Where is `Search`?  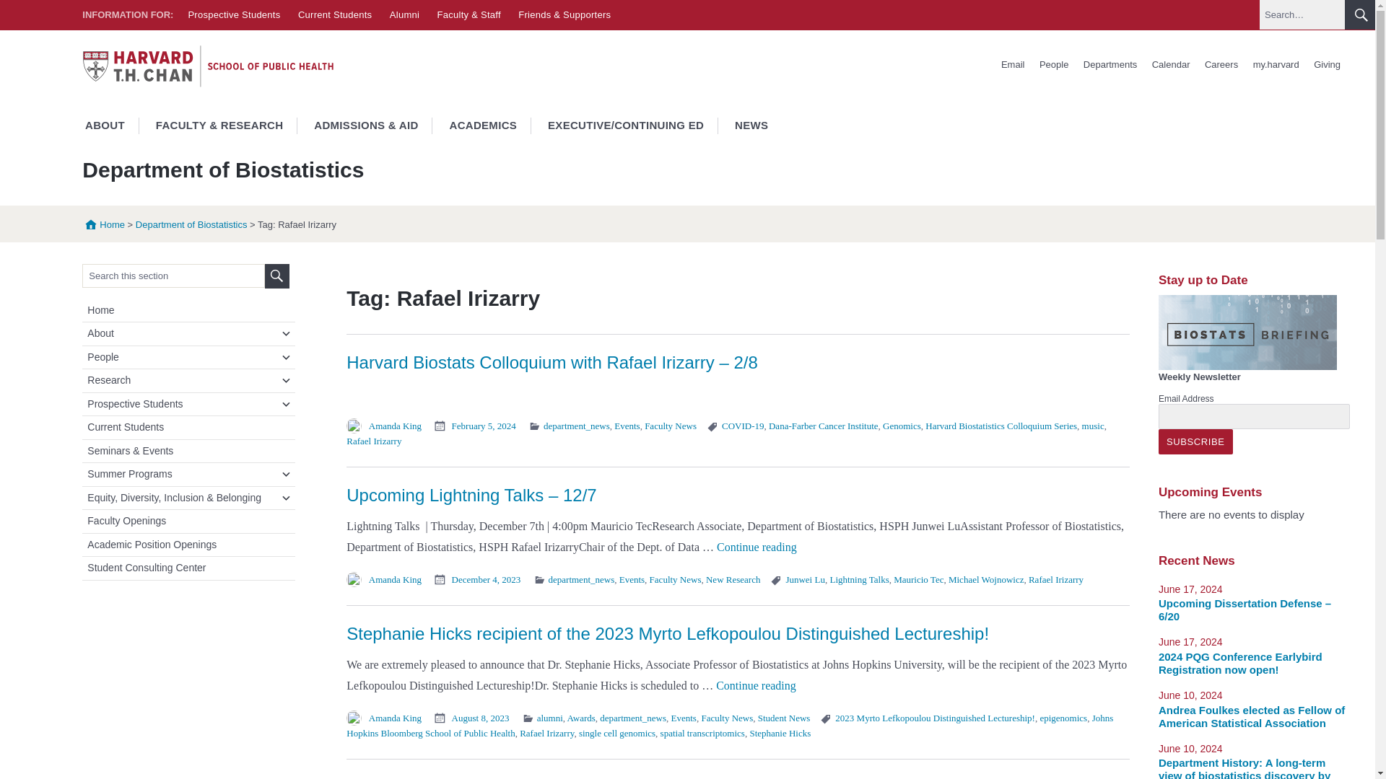
Search is located at coordinates (277, 276).